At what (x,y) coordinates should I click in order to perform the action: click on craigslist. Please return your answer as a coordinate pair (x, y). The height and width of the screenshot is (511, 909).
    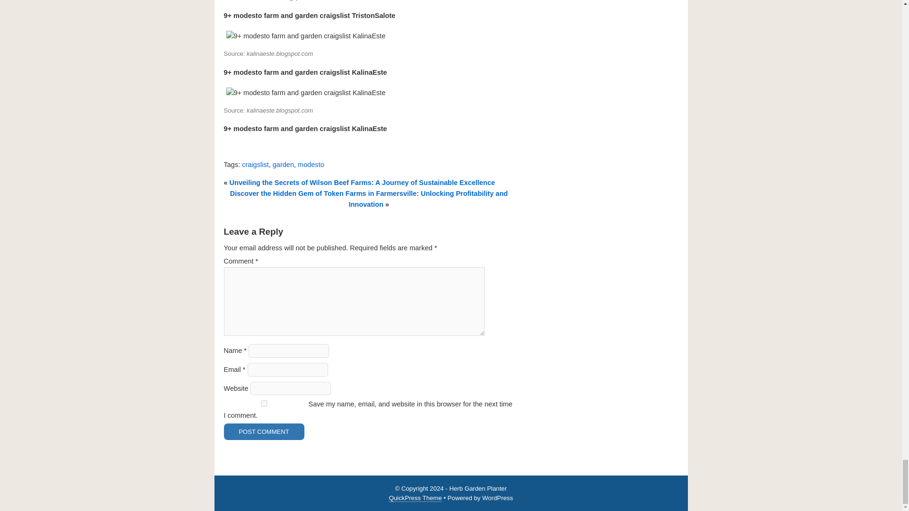
    Looking at the image, I should click on (255, 165).